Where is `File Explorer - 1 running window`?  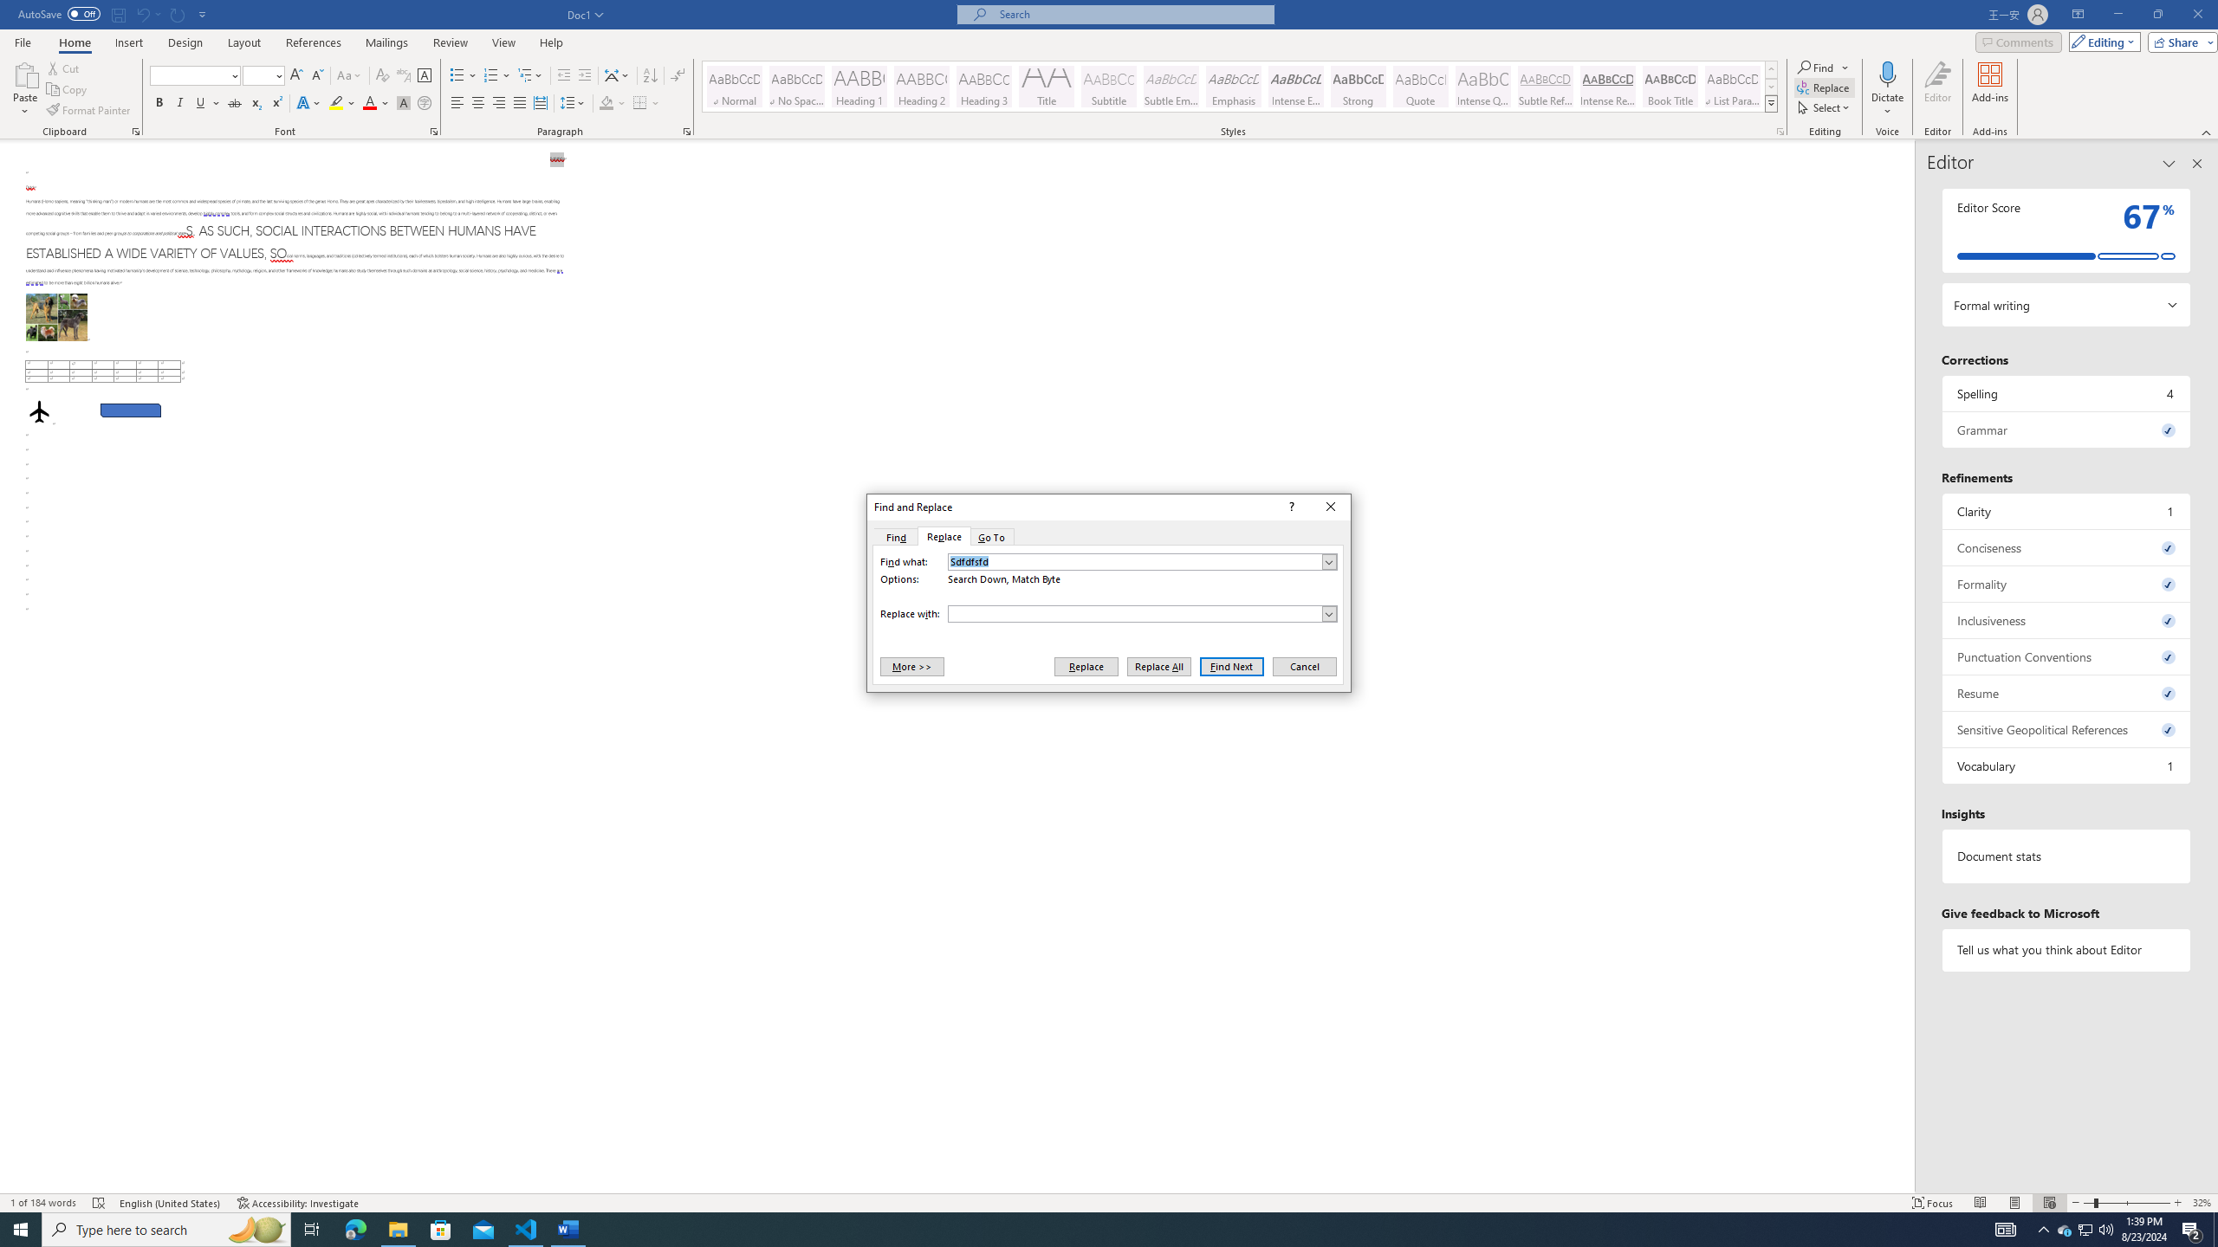
File Explorer - 1 running window is located at coordinates (398, 1230).